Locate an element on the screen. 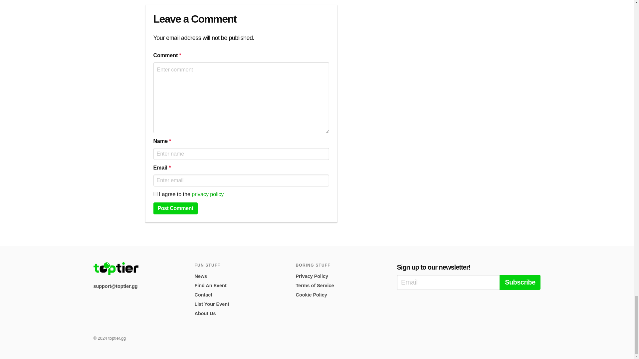  yes is located at coordinates (155, 193).